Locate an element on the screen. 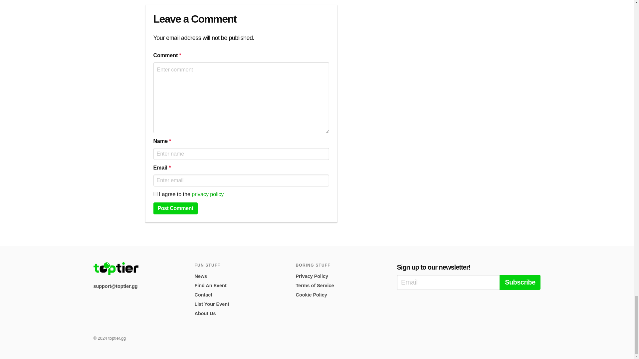  yes is located at coordinates (155, 193).